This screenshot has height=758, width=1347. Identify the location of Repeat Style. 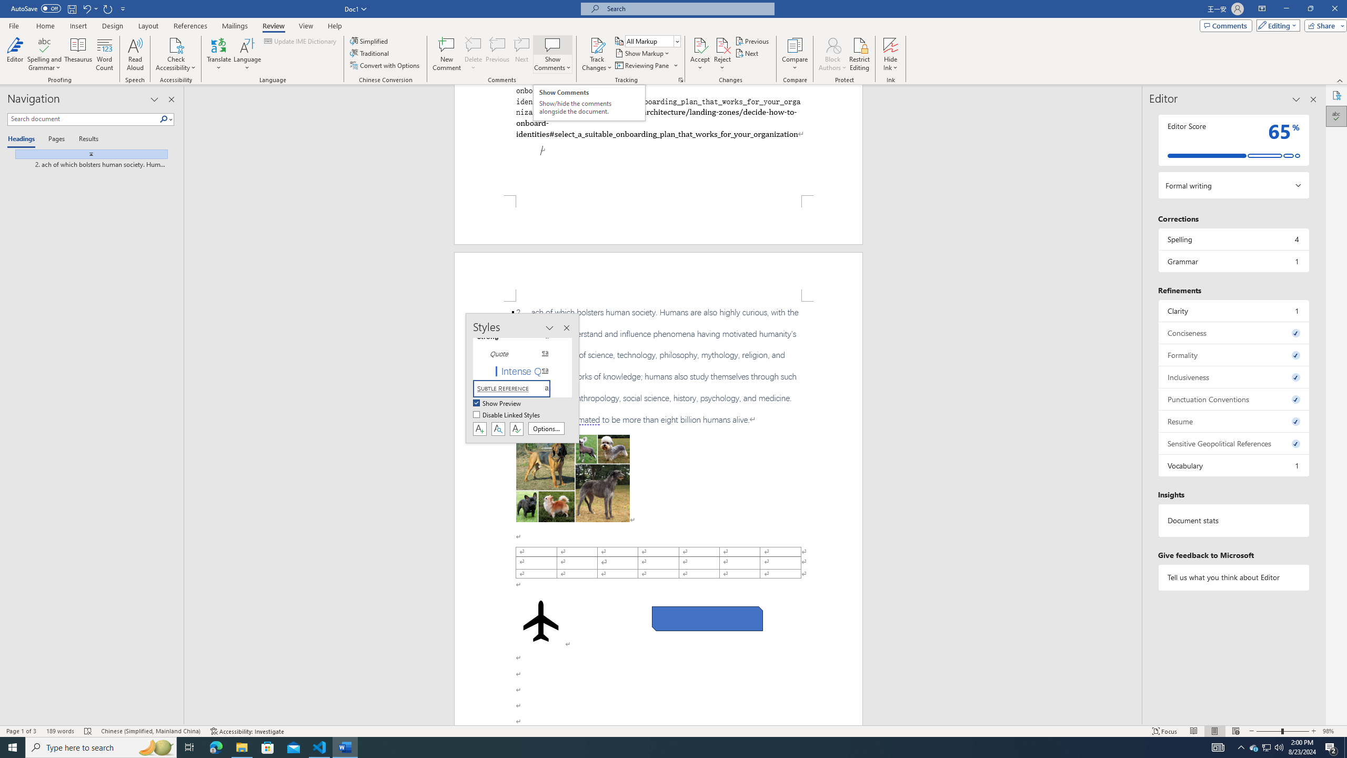
(108, 8).